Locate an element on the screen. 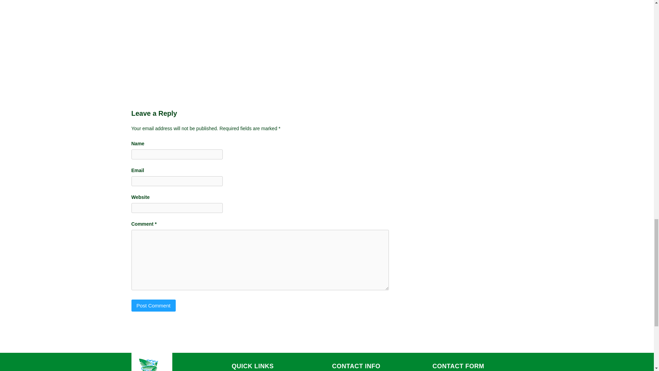 Image resolution: width=659 pixels, height=371 pixels. Post Comment is located at coordinates (153, 305).